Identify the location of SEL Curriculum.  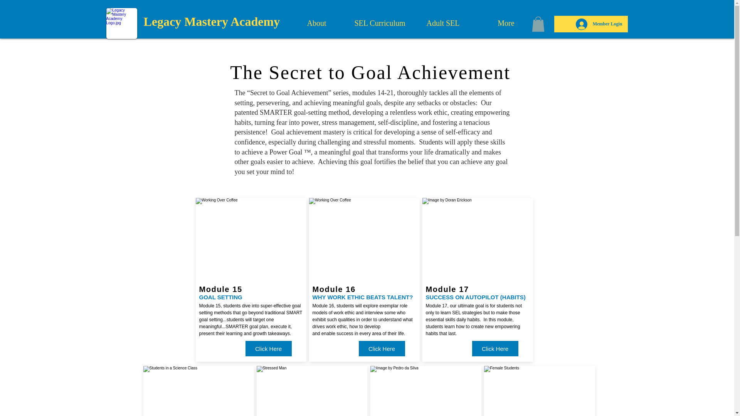
(380, 23).